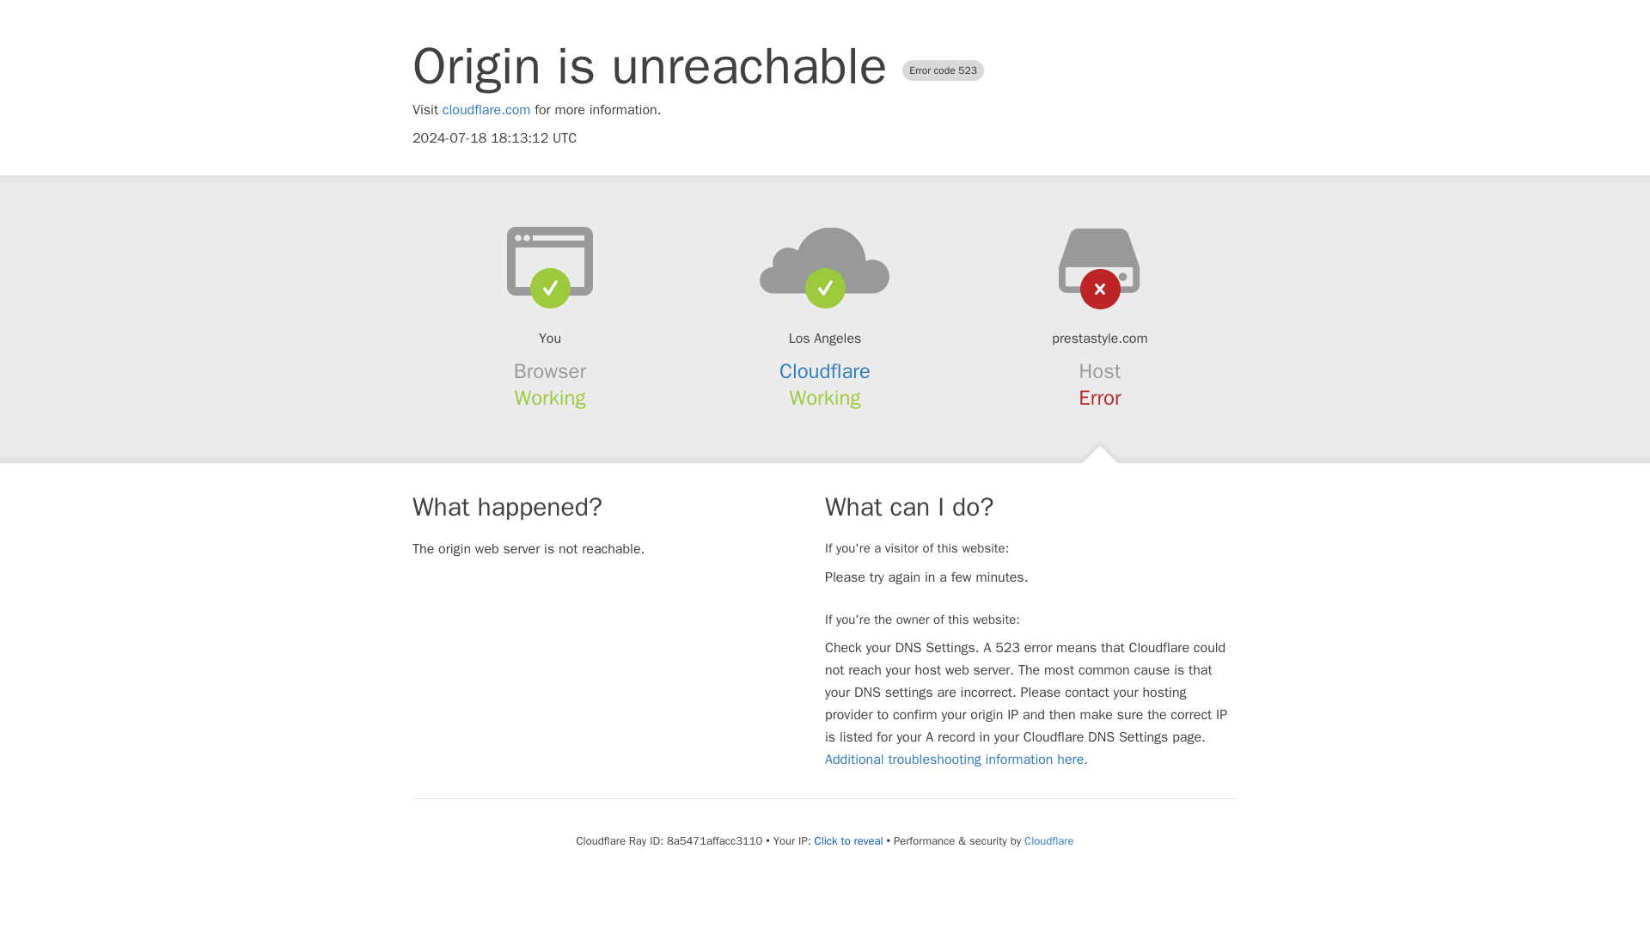 Image resolution: width=1650 pixels, height=928 pixels. Describe the element at coordinates (825, 371) in the screenshot. I see `Cloudflare` at that location.